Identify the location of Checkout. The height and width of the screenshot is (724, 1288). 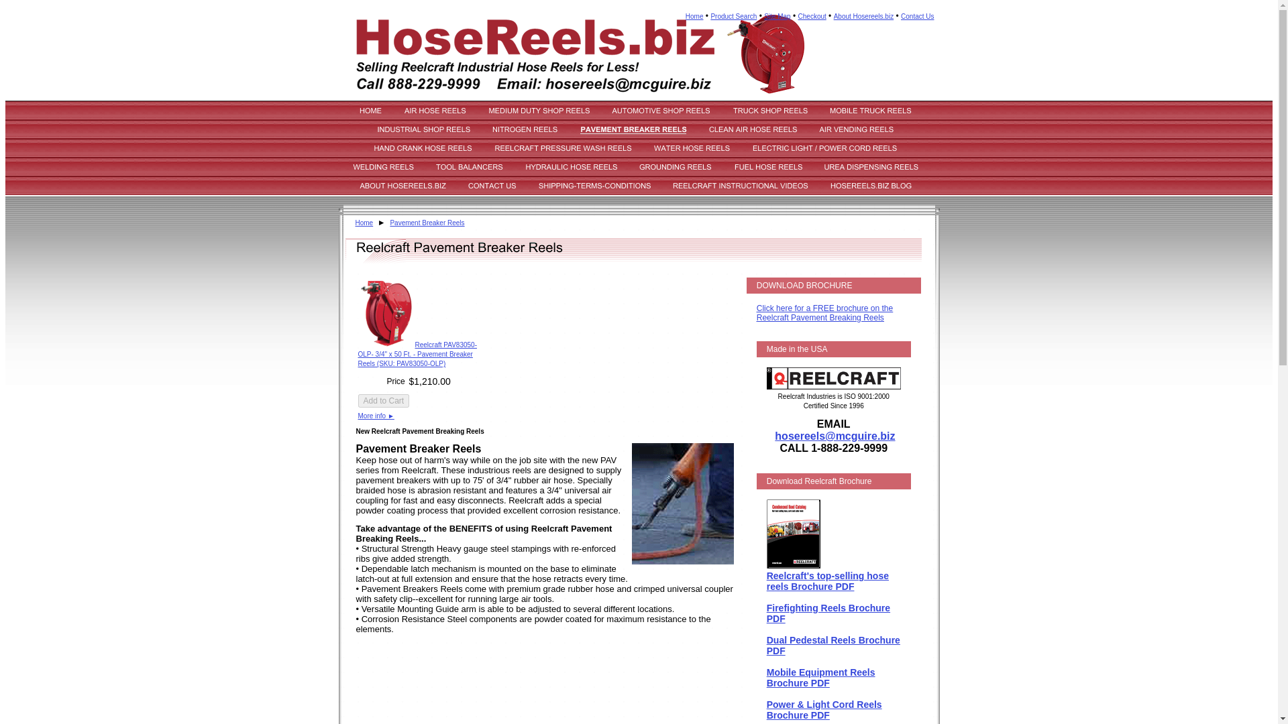
(812, 16).